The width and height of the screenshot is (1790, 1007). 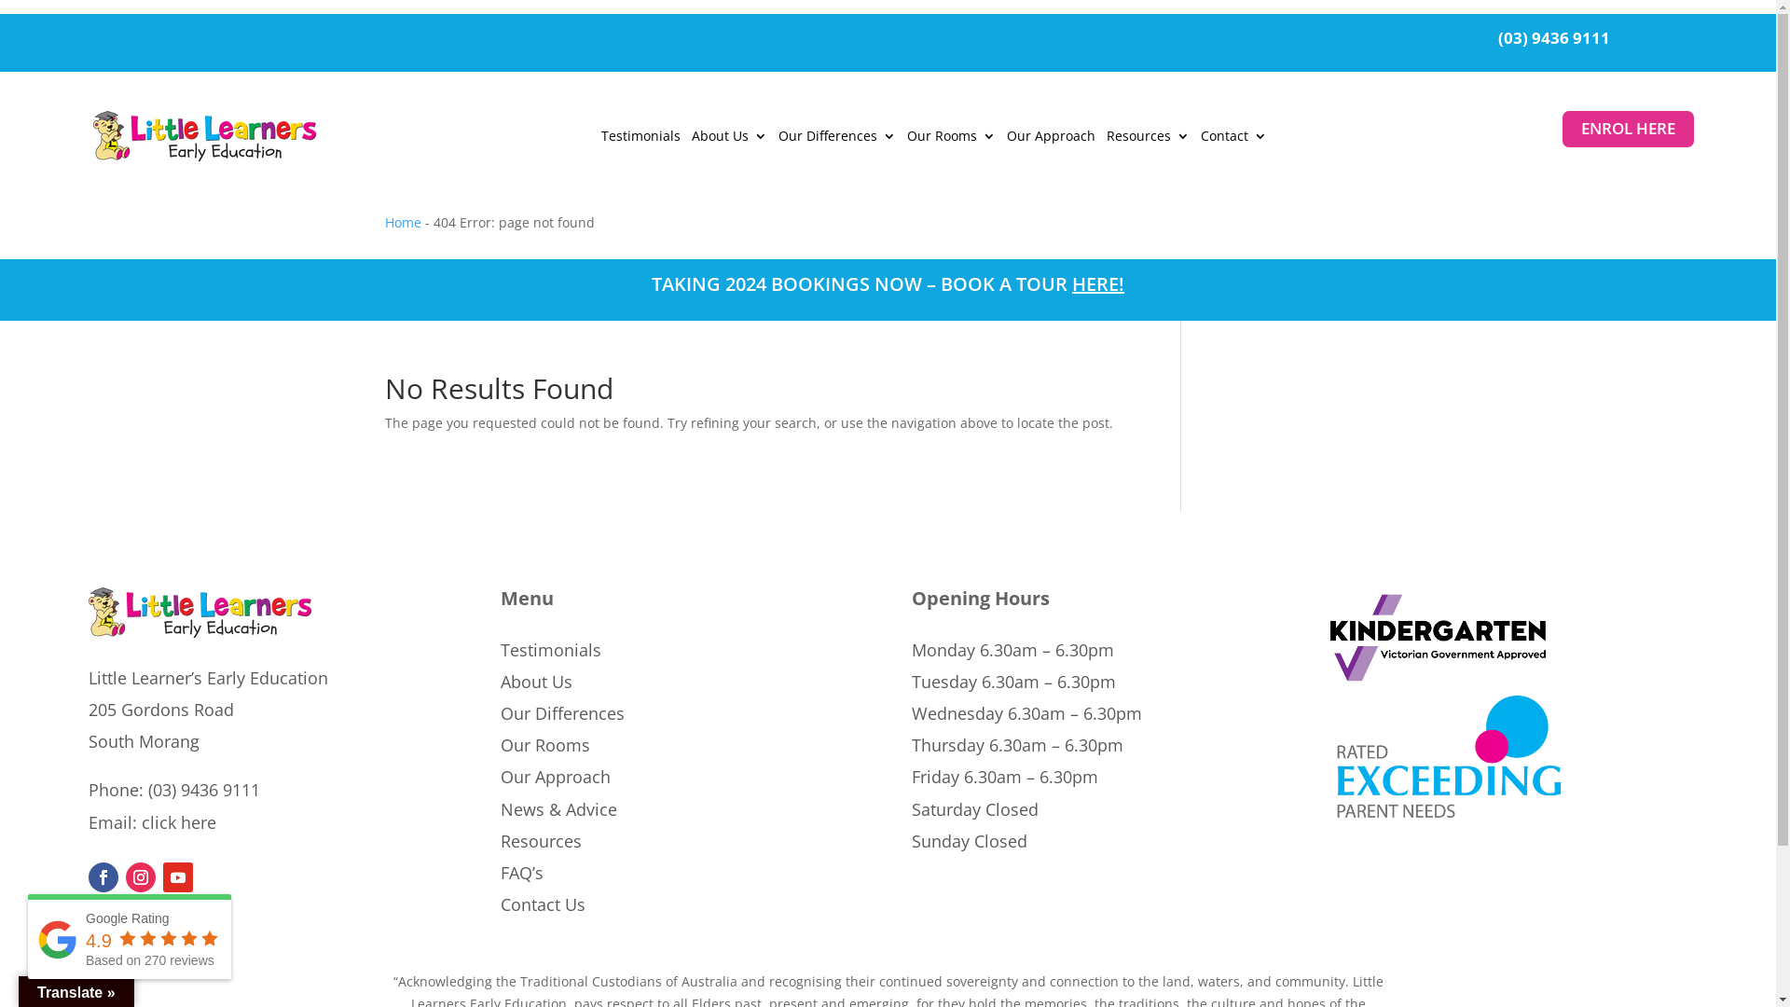 I want to click on Resources, so click(x=541, y=841).